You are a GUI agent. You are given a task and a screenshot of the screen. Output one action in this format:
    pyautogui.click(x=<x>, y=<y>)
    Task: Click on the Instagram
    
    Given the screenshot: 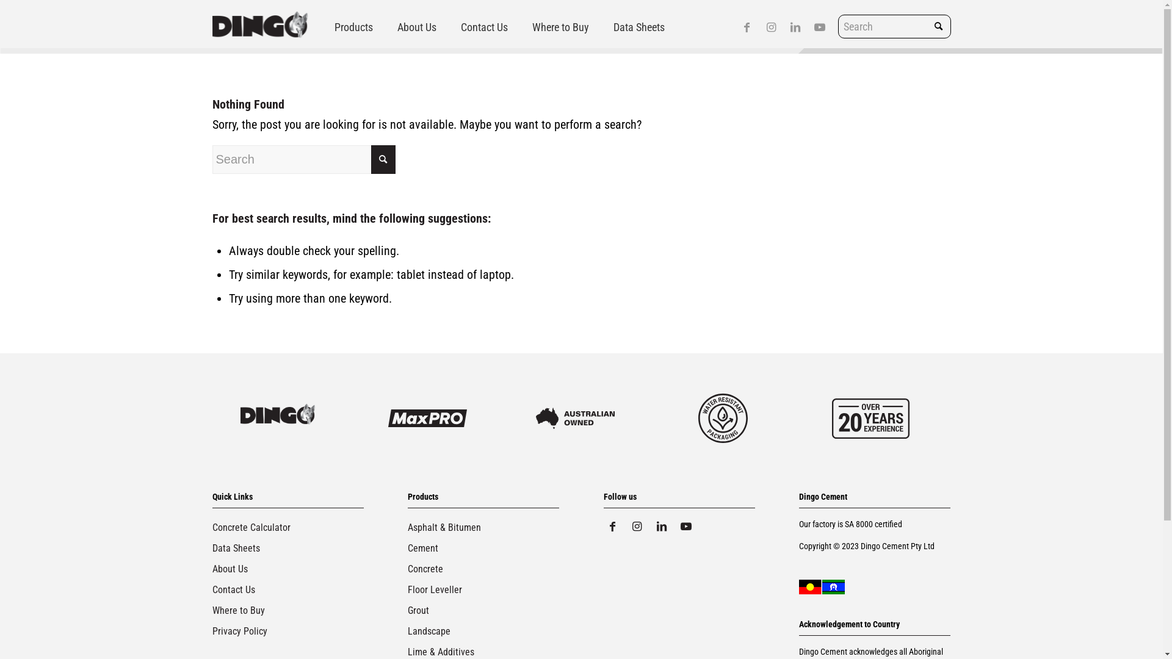 What is the action you would take?
    pyautogui.click(x=771, y=27)
    